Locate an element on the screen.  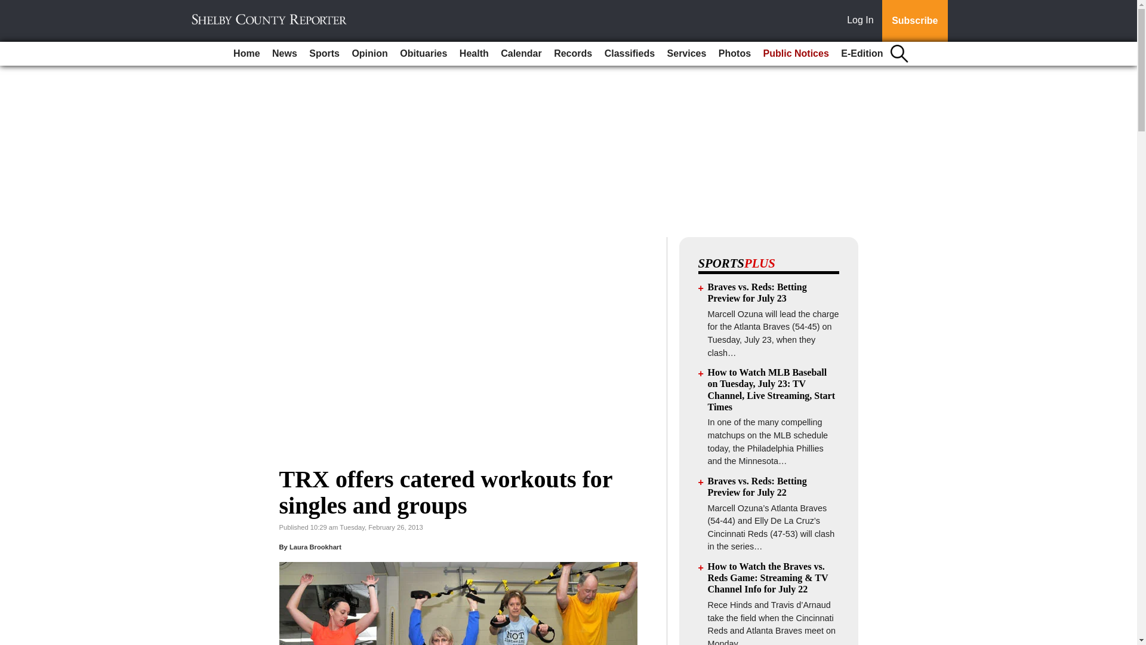
Subscribe is located at coordinates (914, 21).